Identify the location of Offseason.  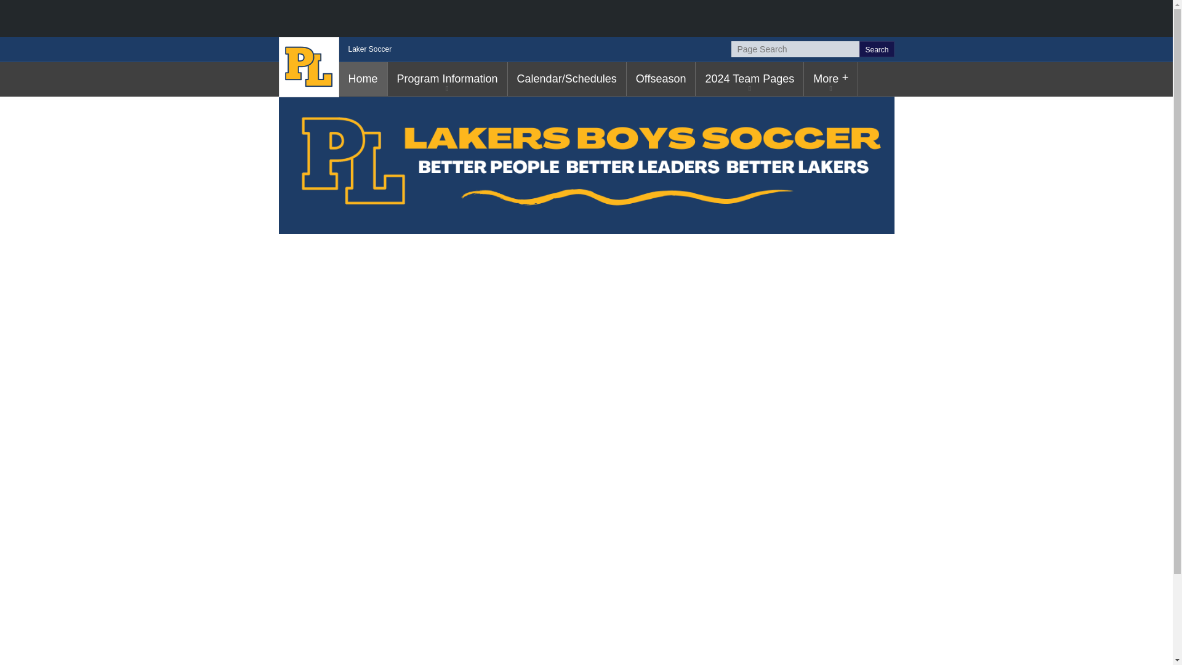
(661, 79).